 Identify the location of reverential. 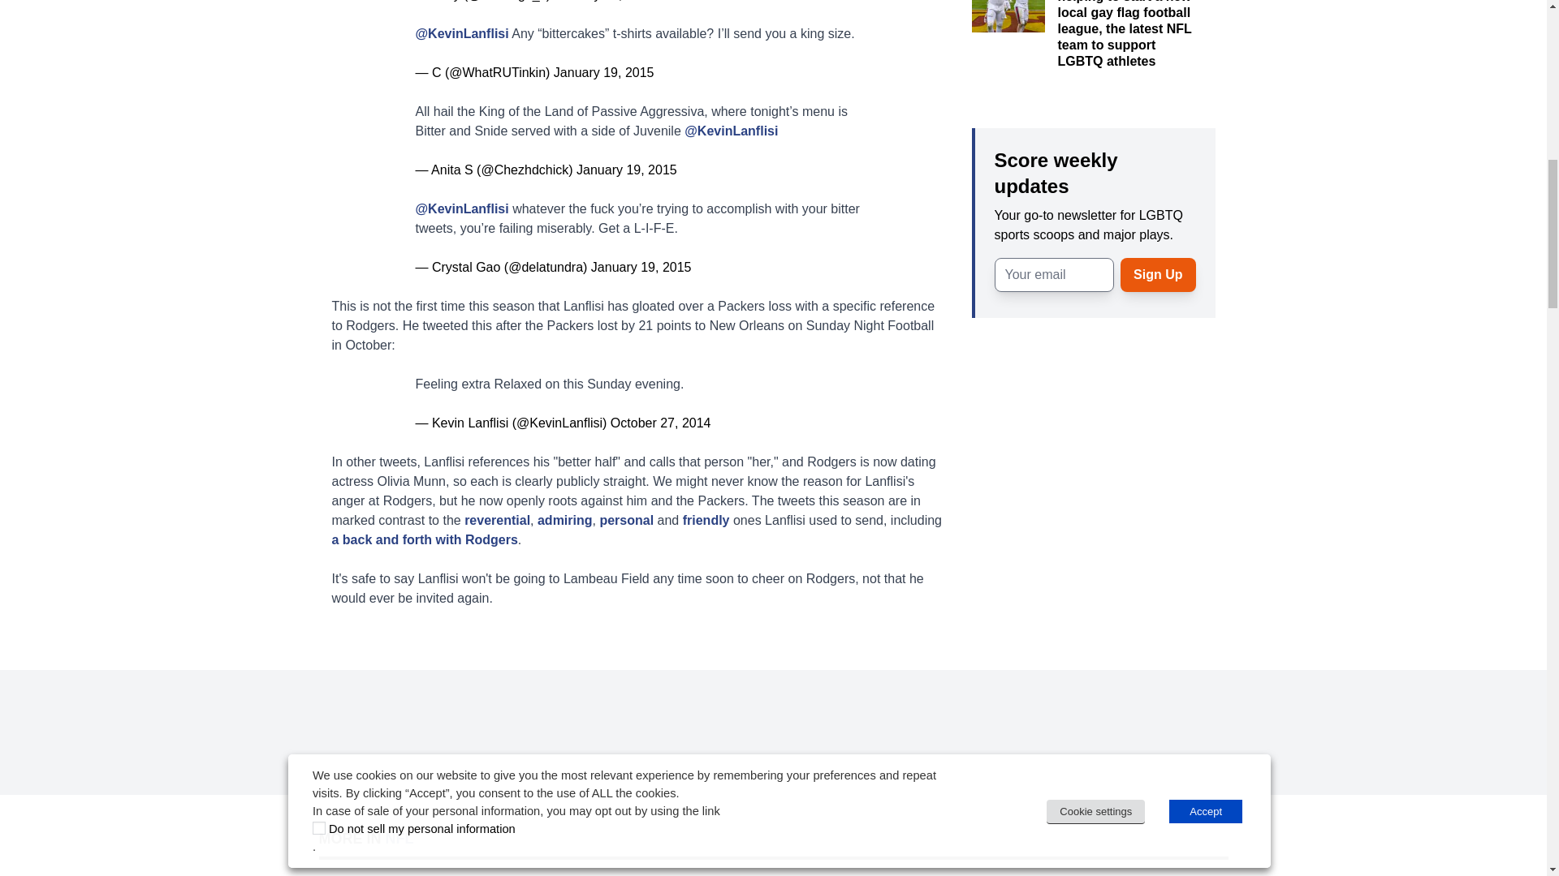
(497, 519).